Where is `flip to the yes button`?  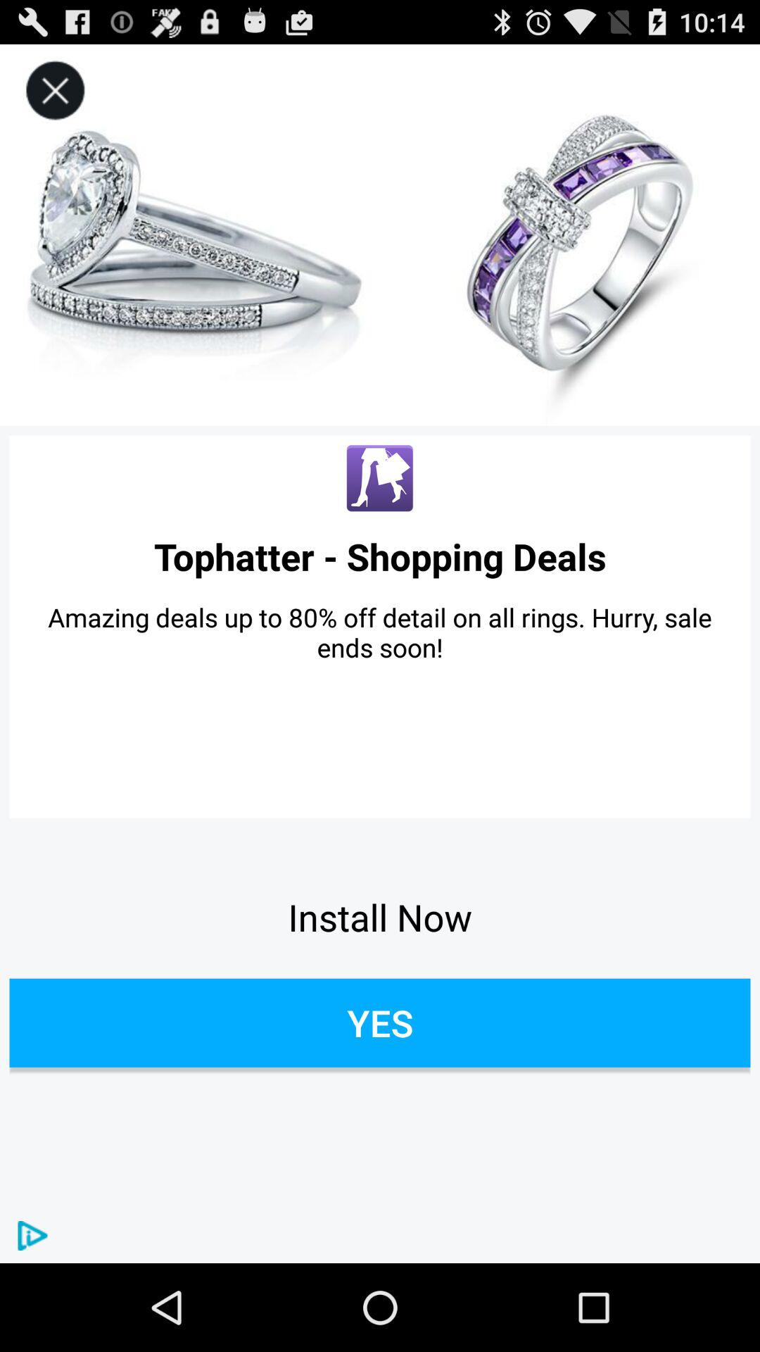 flip to the yes button is located at coordinates (380, 1022).